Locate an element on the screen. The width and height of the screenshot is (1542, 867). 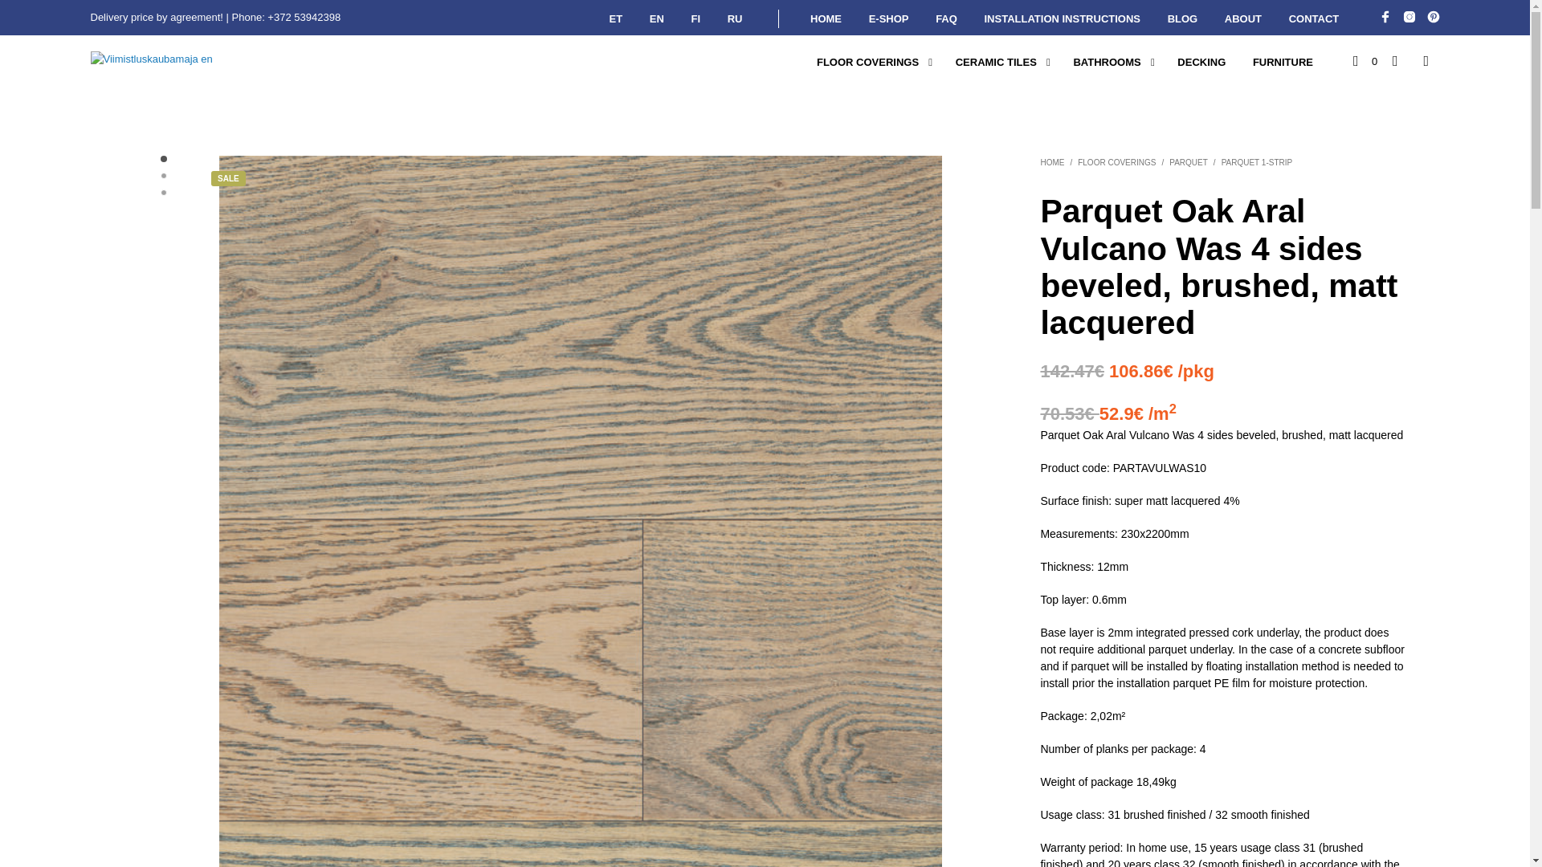
Viimistluskaubamaja en is located at coordinates (1385, 16).